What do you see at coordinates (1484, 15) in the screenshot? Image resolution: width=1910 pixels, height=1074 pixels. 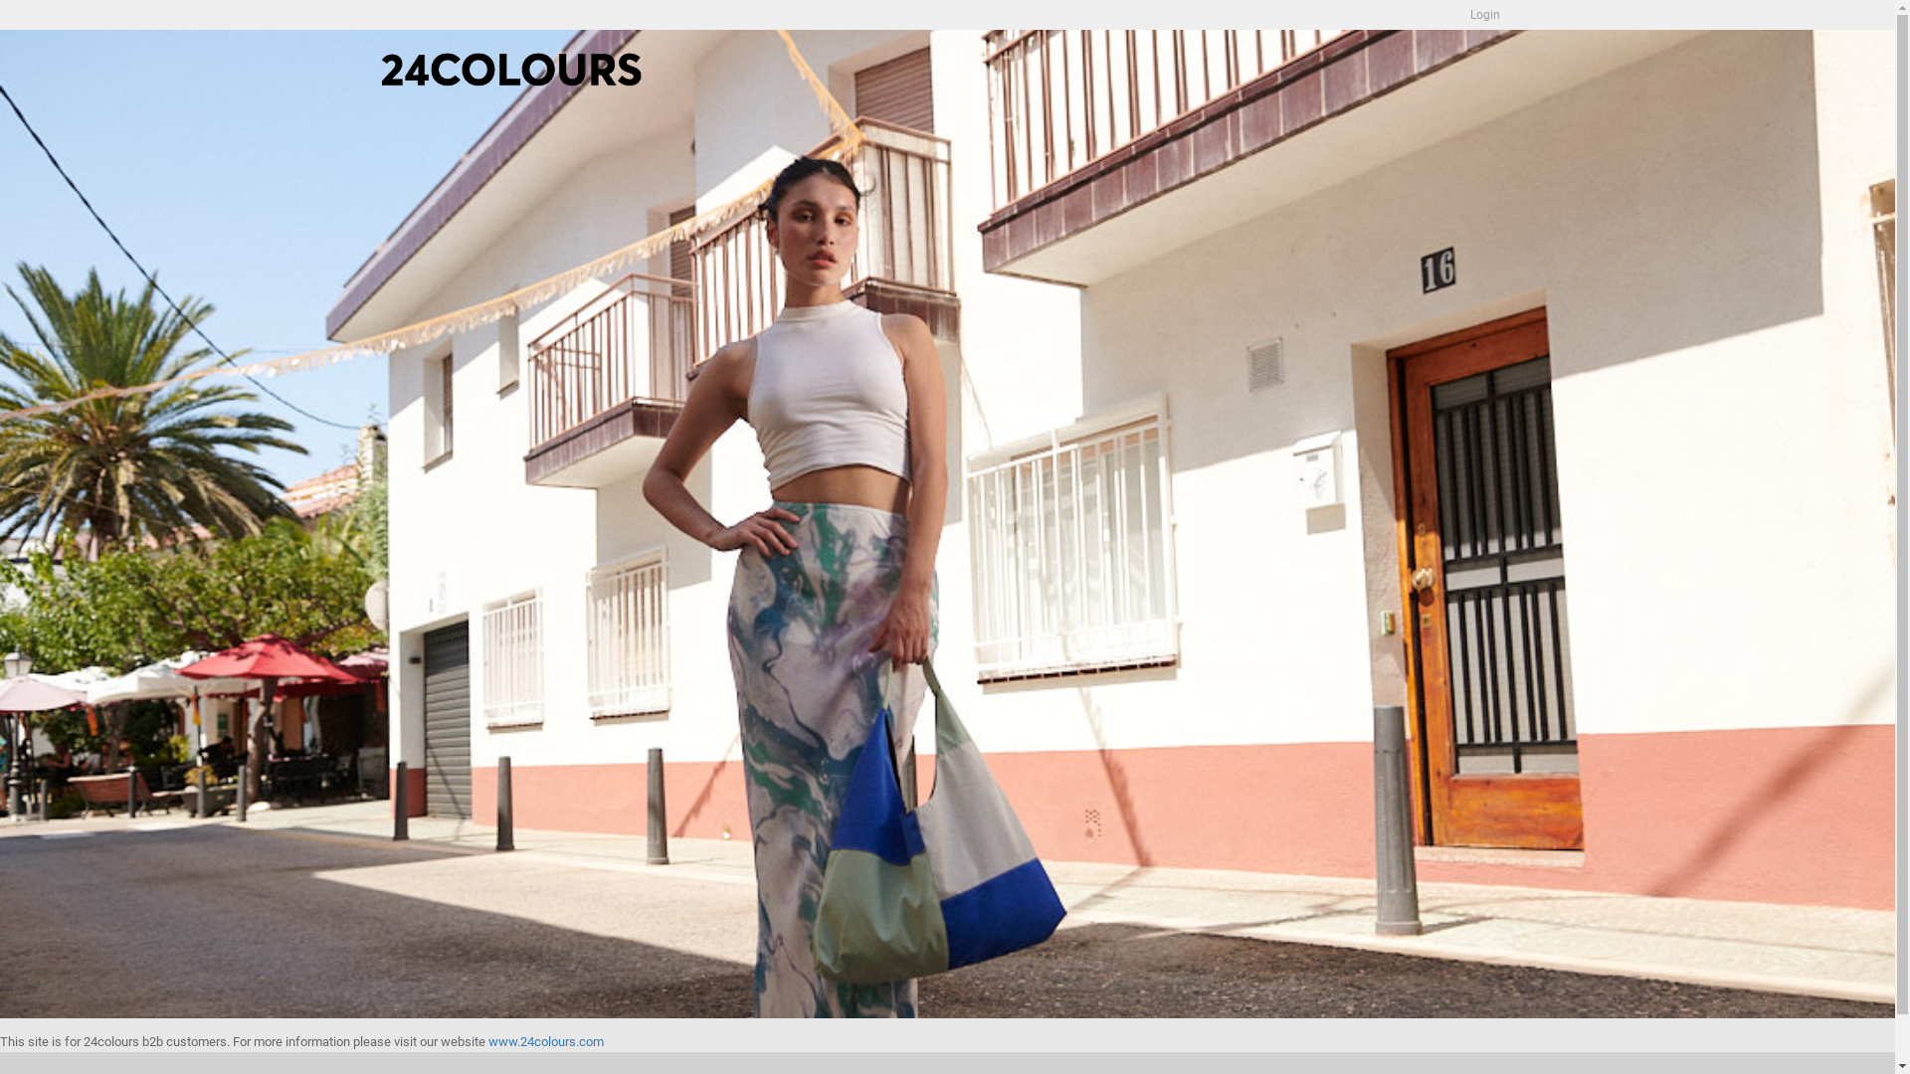 I see `Login` at bounding box center [1484, 15].